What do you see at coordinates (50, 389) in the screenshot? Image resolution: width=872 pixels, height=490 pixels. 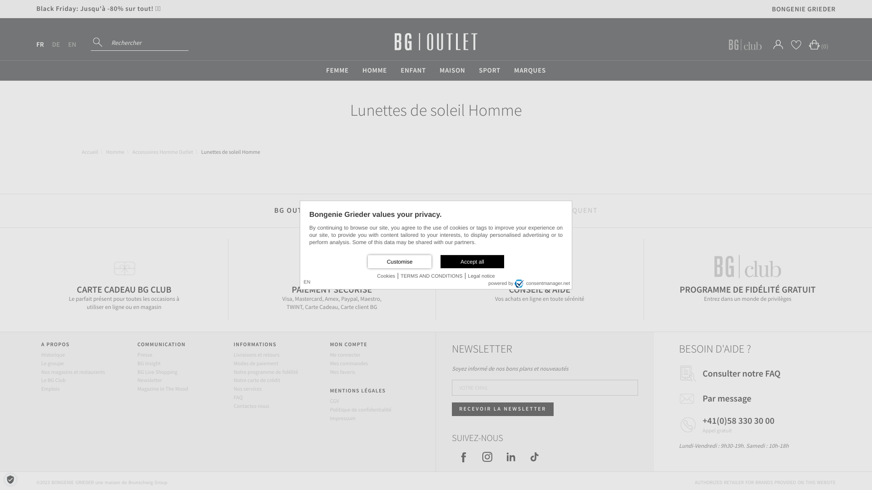 I see `Emplois` at bounding box center [50, 389].